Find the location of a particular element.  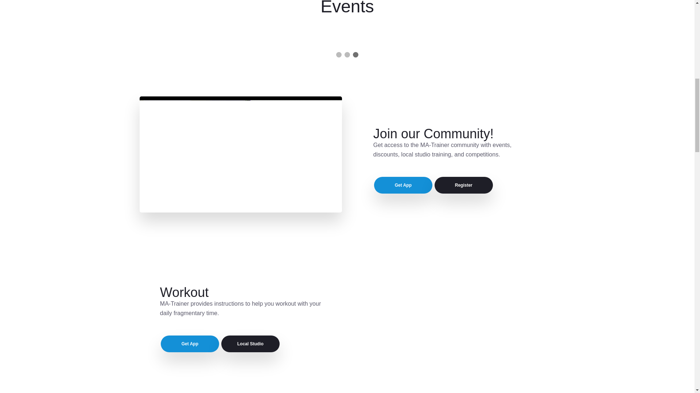

Get App is located at coordinates (403, 185).